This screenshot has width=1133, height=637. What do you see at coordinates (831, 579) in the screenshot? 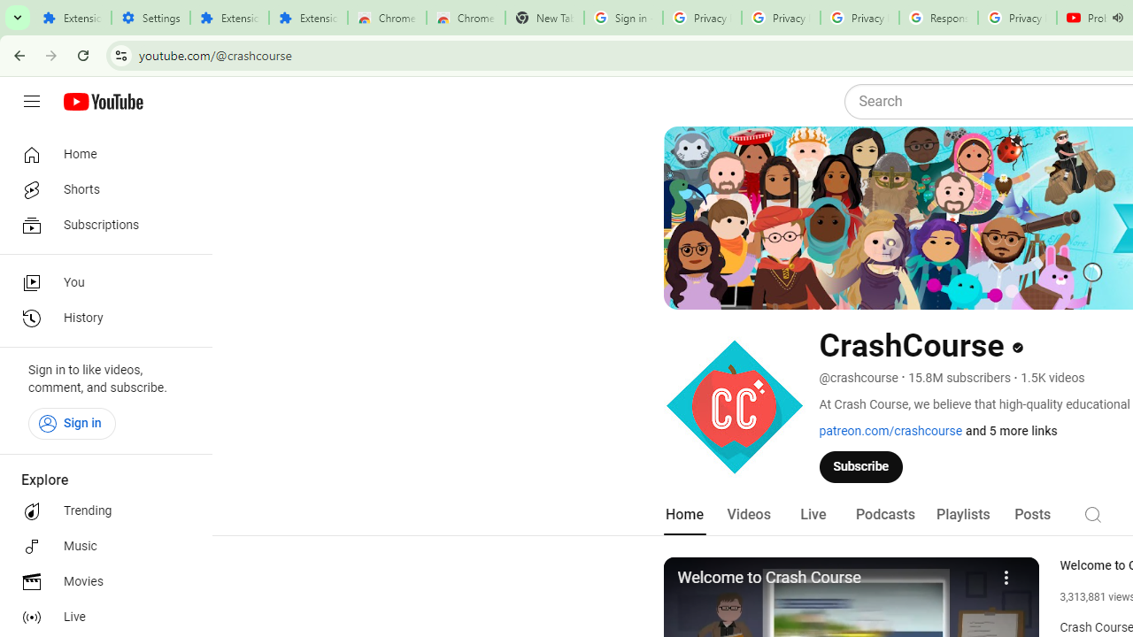
I see `Welcome to Crash Course` at bounding box center [831, 579].